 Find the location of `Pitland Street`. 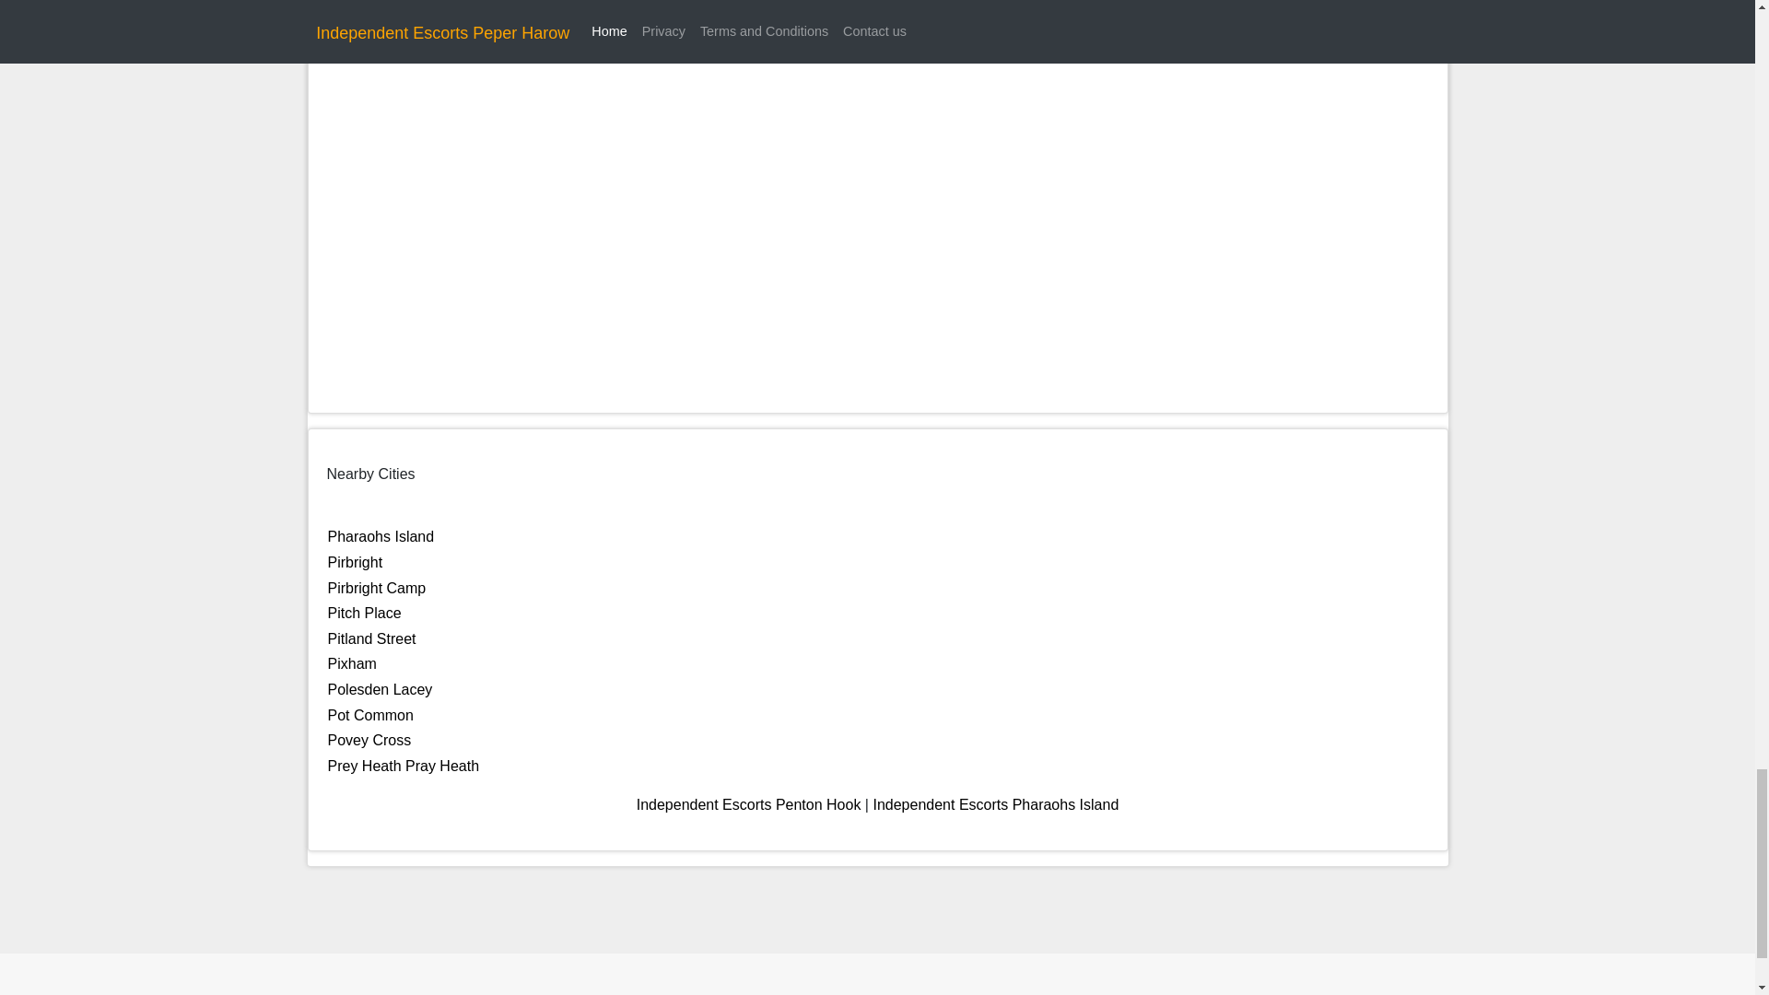

Pitland Street is located at coordinates (371, 638).